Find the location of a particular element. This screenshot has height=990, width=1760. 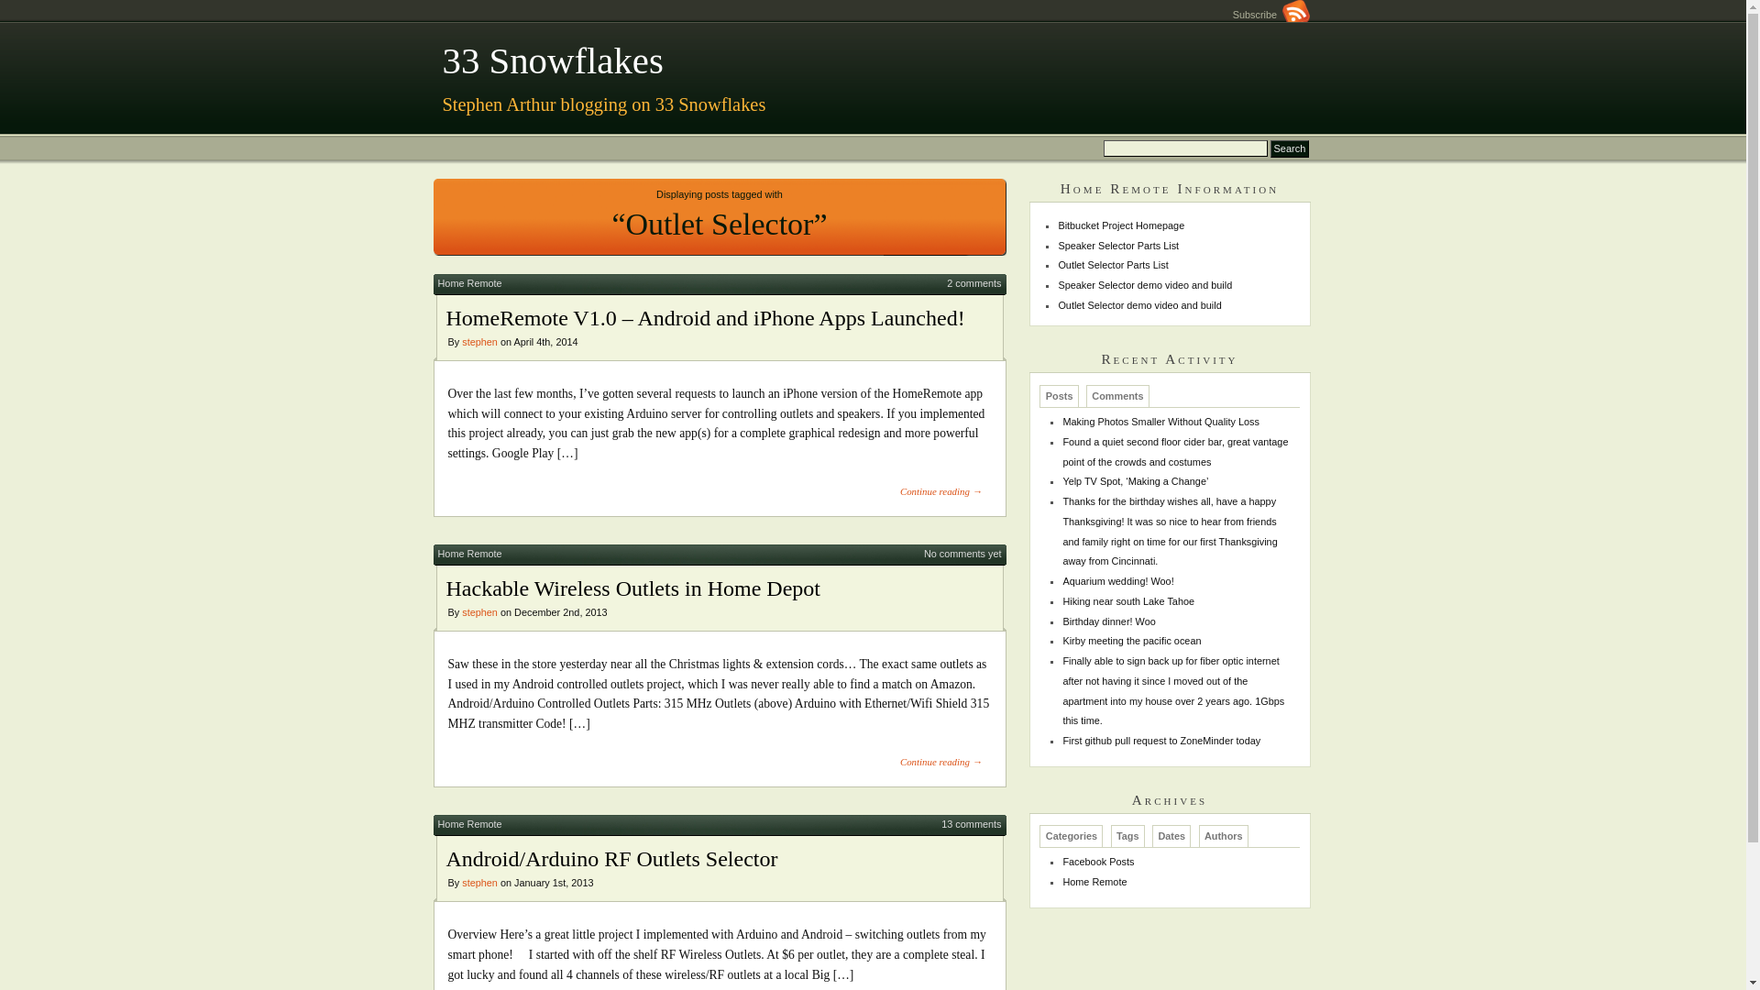

First github pull request to ZoneMinder today is located at coordinates (1161, 741).